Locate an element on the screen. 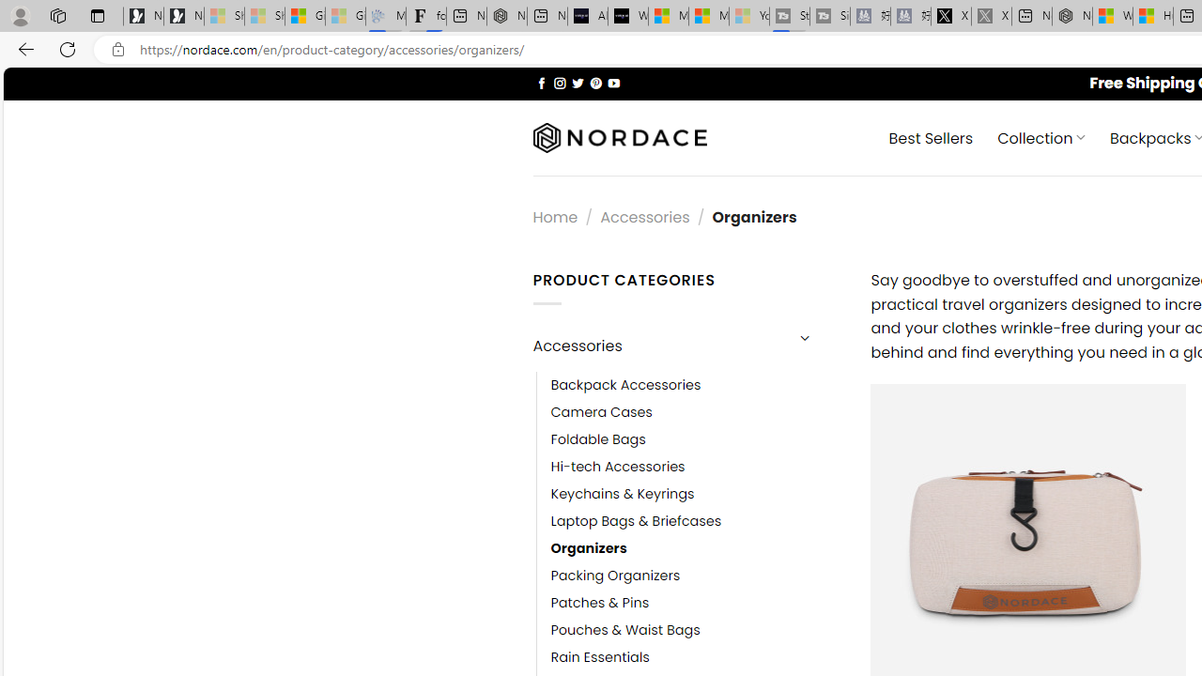 The width and height of the screenshot is (1202, 676). Hi-tech Accessories is located at coordinates (697, 466).